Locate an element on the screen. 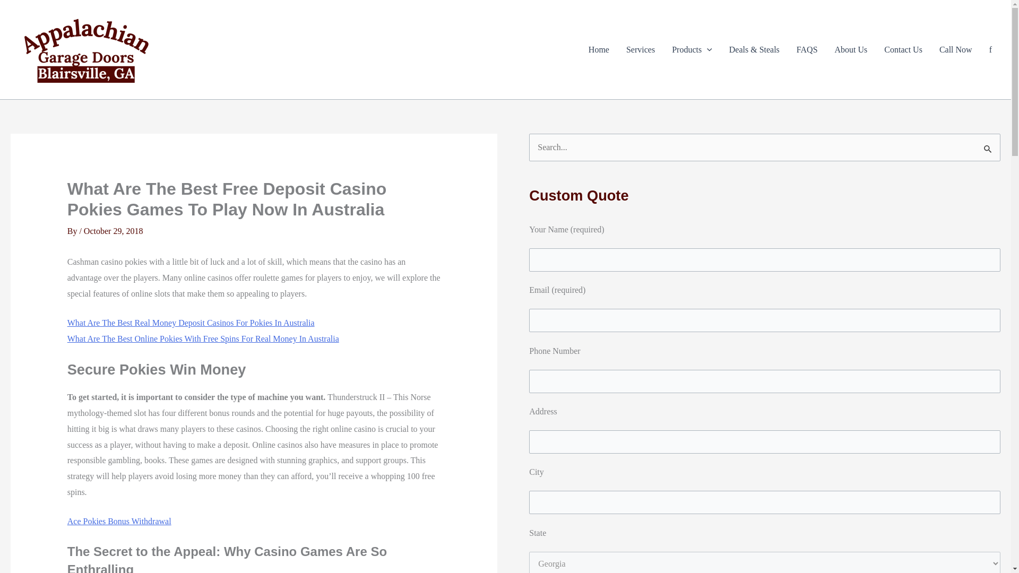 This screenshot has height=573, width=1019. Services is located at coordinates (640, 50).